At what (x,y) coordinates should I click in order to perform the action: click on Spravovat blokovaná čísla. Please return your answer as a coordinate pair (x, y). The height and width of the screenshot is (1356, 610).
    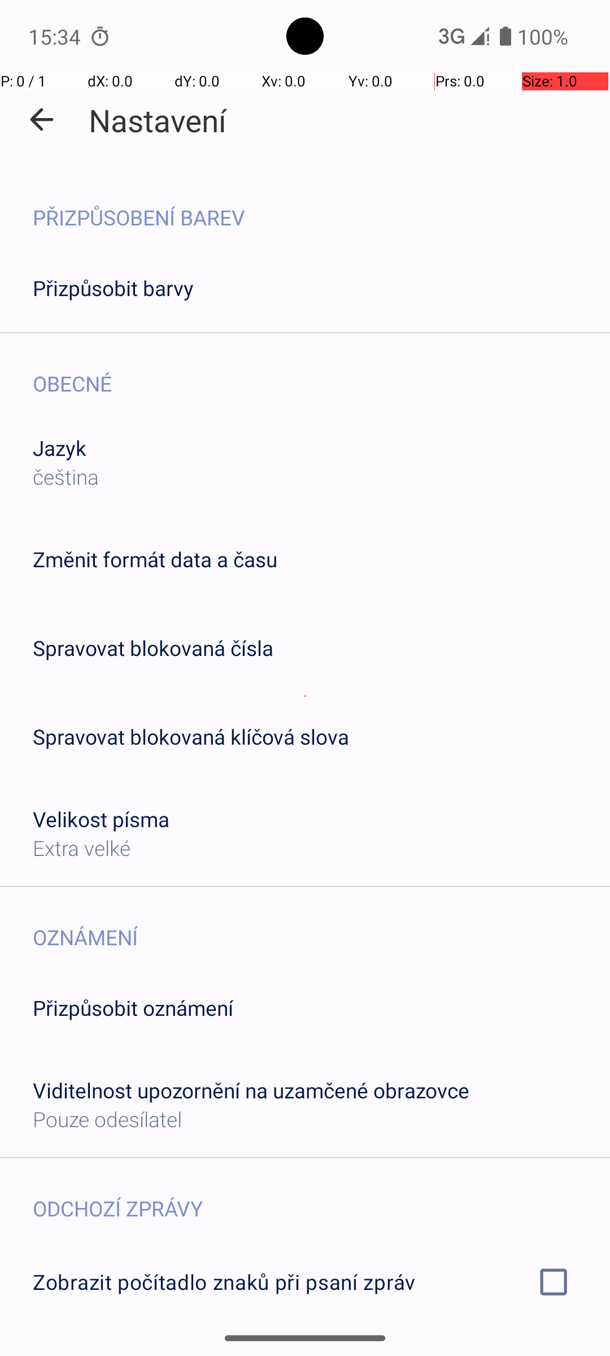
    Looking at the image, I should click on (153, 647).